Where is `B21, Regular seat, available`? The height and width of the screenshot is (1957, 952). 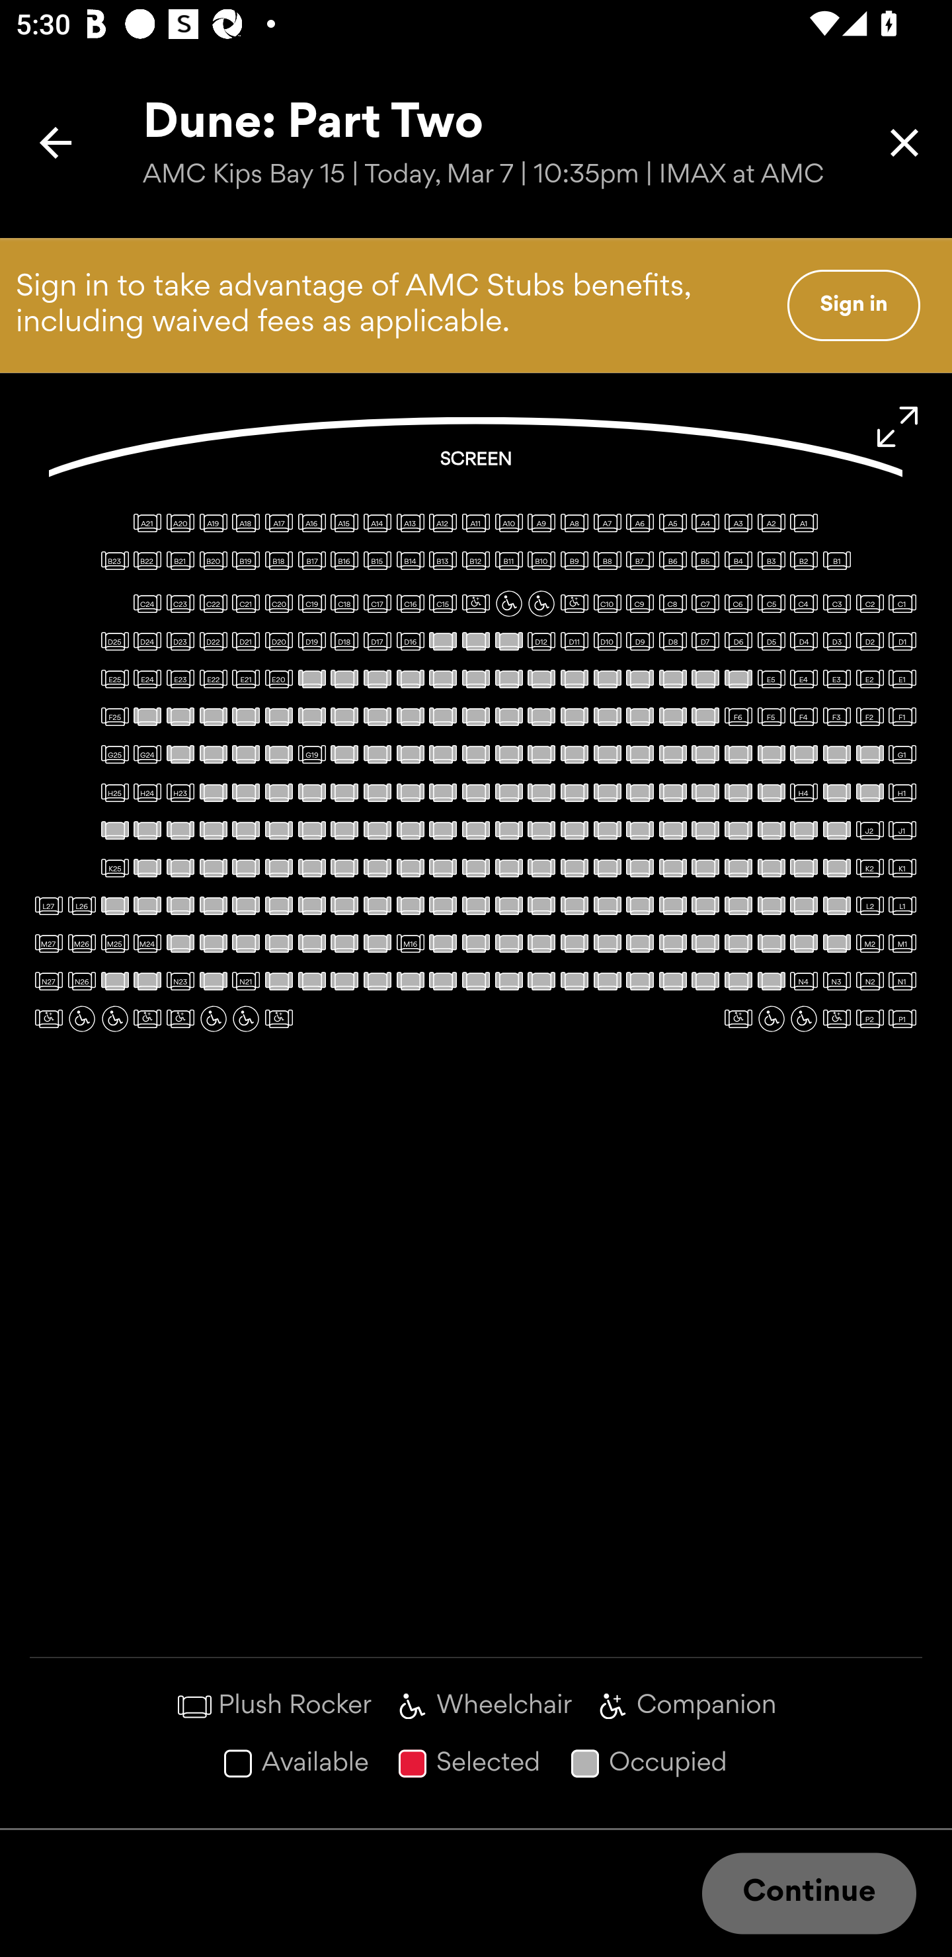
B21, Regular seat, available is located at coordinates (180, 561).